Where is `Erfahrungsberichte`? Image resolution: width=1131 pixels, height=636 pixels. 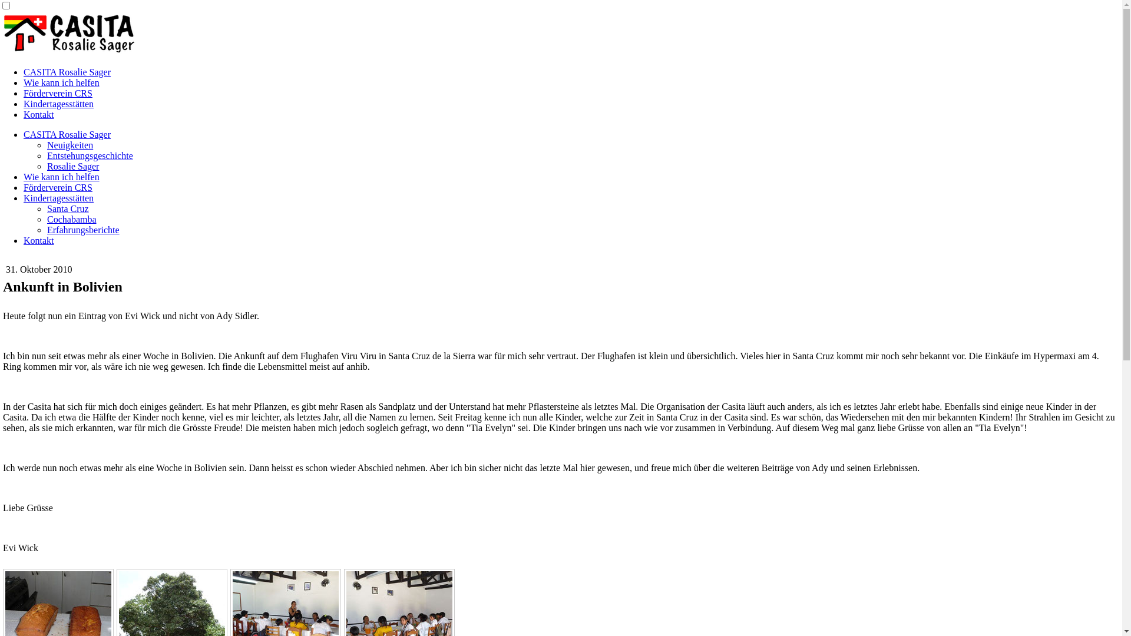 Erfahrungsberichte is located at coordinates (84, 230).